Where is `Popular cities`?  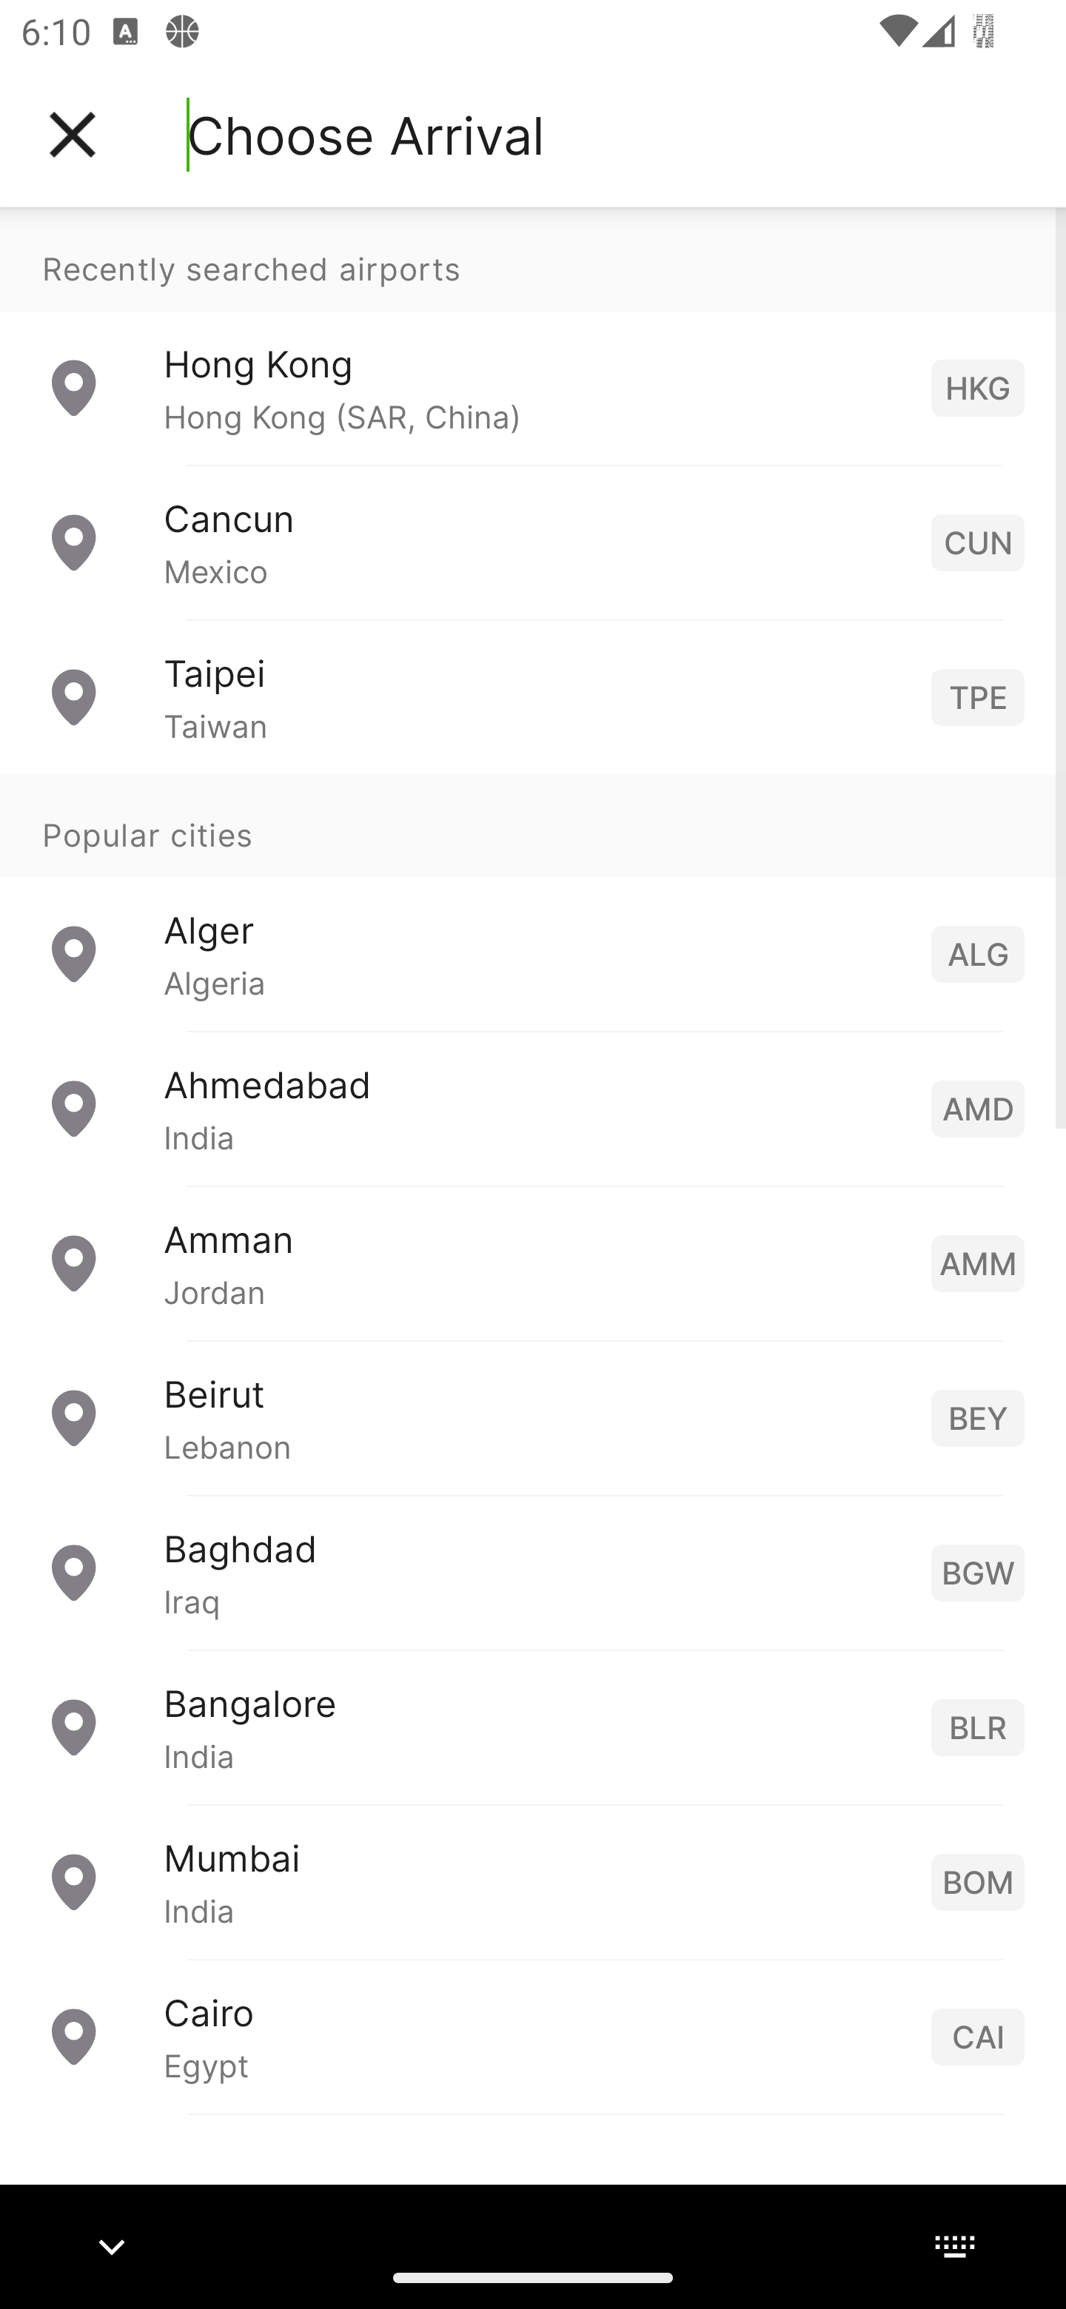
Popular cities is located at coordinates (533, 825).